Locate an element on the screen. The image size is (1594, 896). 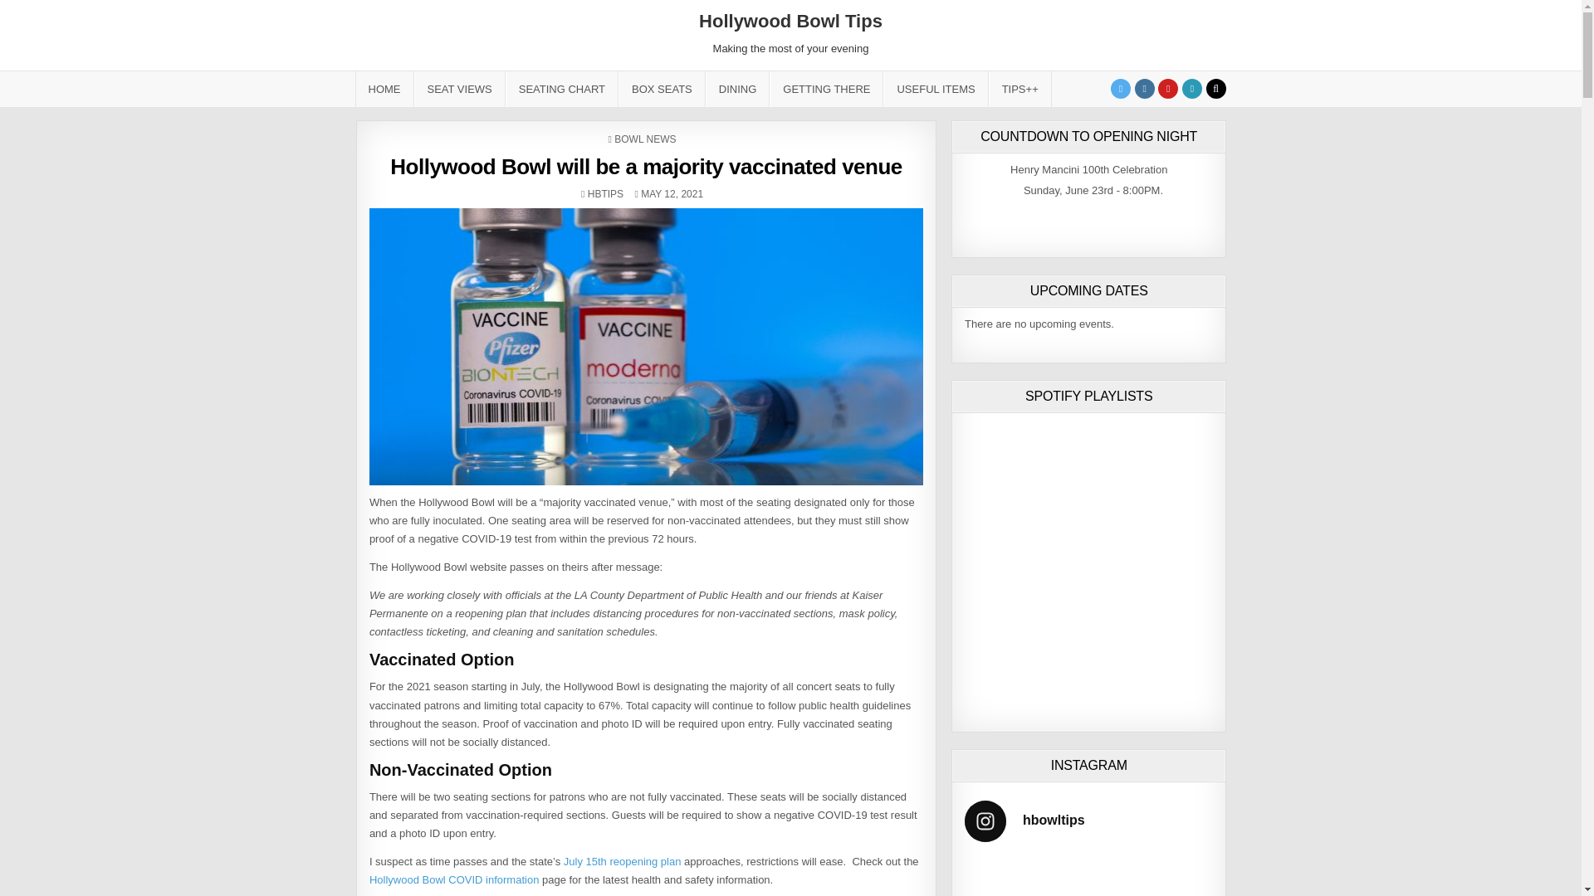
Hollywood Bowl will be a majority vaccinated venue is located at coordinates (646, 166).